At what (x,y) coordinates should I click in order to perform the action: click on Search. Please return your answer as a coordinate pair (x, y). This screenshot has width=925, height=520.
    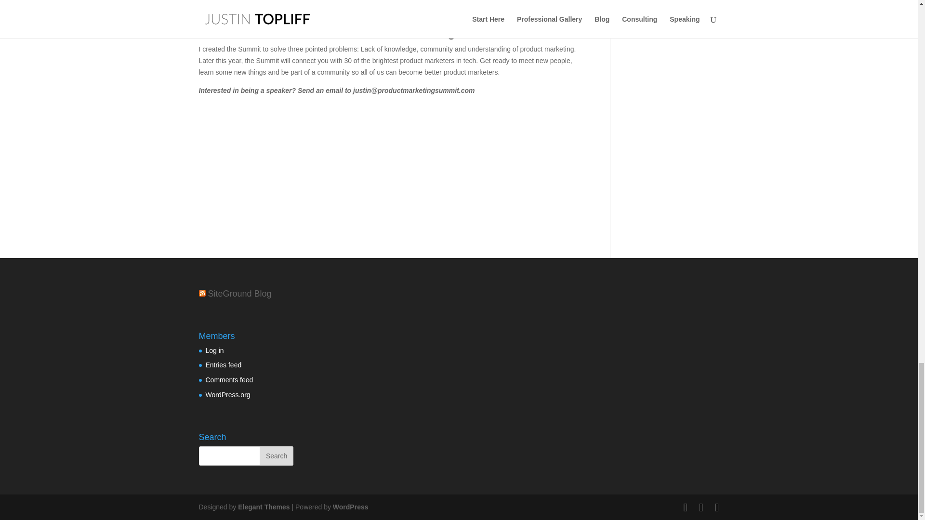
    Looking at the image, I should click on (277, 455).